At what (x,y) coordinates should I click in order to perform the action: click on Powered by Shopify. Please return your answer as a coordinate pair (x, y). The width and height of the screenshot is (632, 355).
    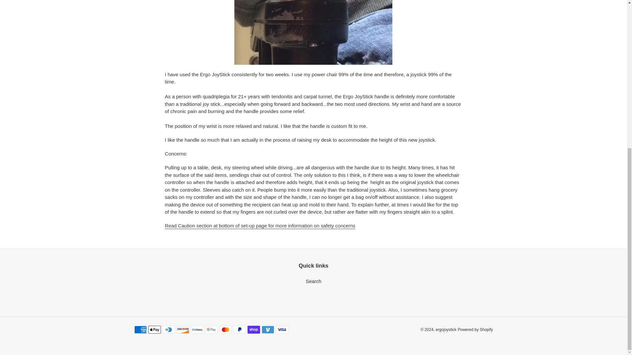
    Looking at the image, I should click on (475, 329).